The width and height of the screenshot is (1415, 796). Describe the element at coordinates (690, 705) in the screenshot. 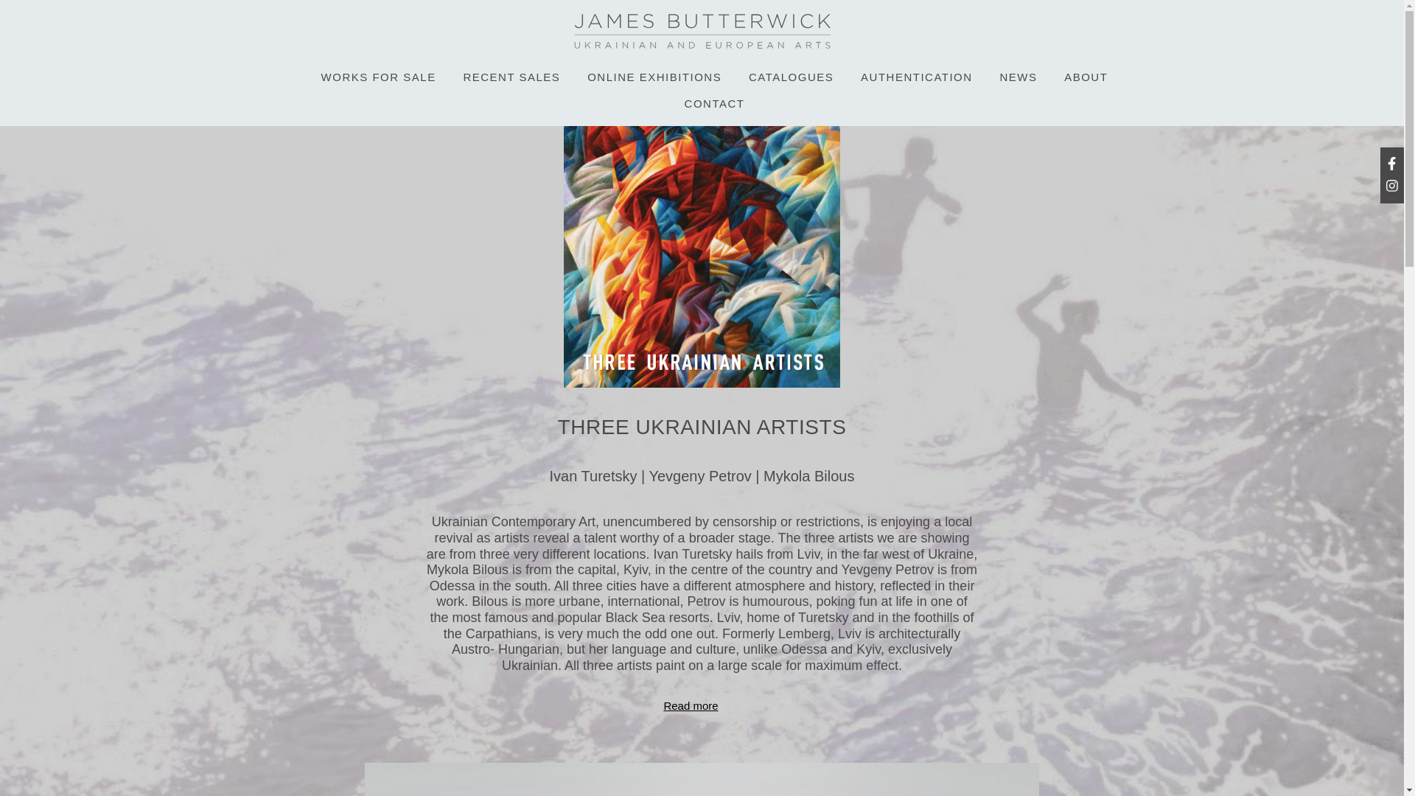

I see `Read more` at that location.